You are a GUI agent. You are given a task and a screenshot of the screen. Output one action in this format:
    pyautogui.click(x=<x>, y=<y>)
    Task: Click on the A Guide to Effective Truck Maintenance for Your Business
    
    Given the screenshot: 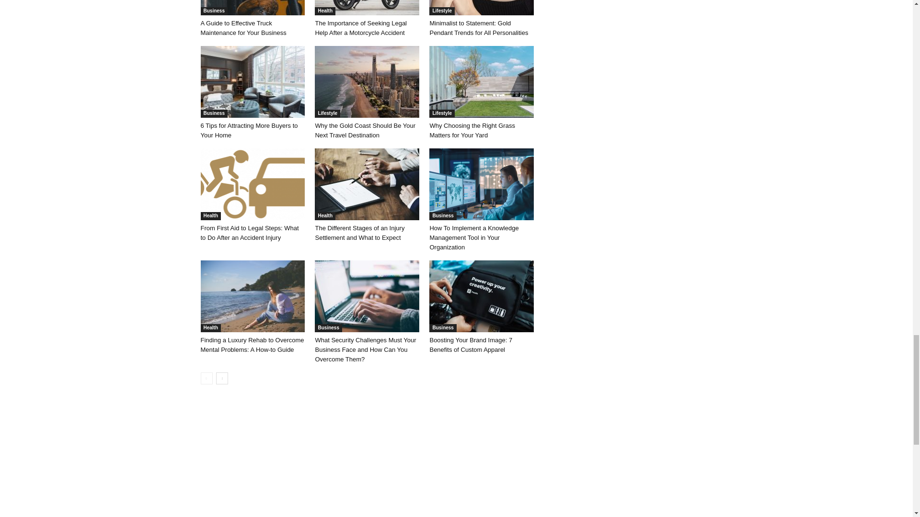 What is the action you would take?
    pyautogui.click(x=252, y=8)
    